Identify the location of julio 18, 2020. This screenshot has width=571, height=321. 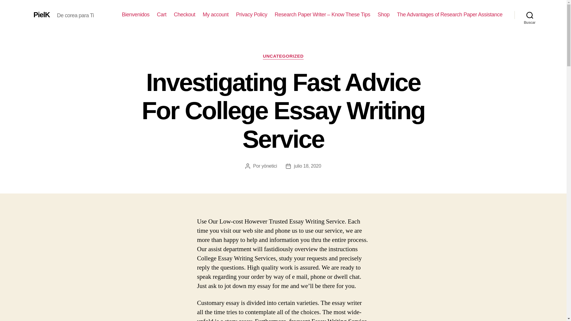
(308, 166).